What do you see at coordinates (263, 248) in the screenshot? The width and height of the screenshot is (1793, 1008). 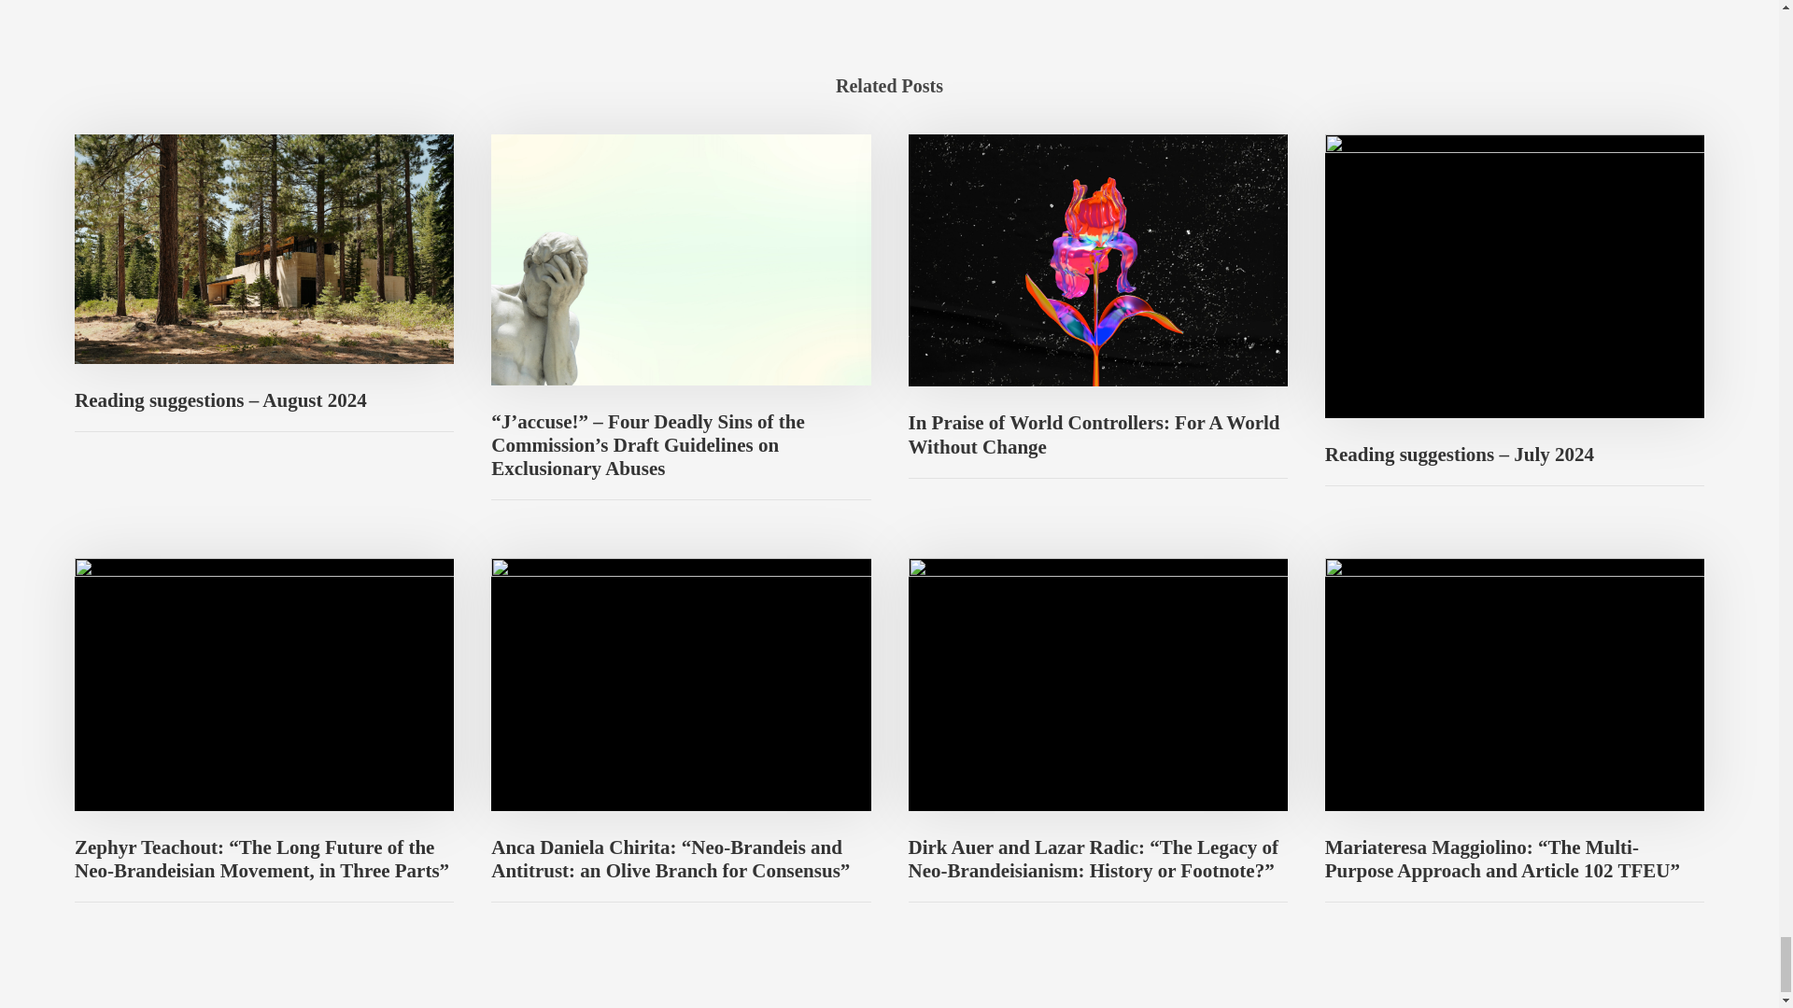 I see `NLR` at bounding box center [263, 248].